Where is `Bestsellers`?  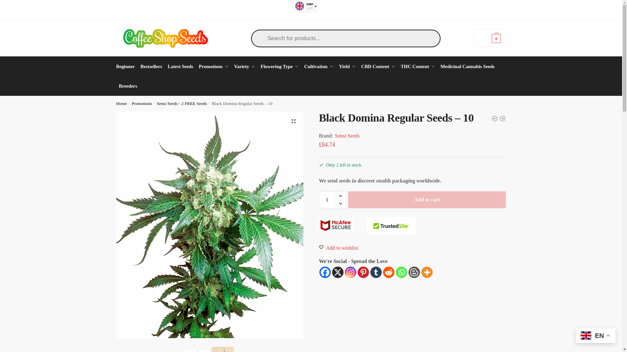 Bestsellers is located at coordinates (151, 66).